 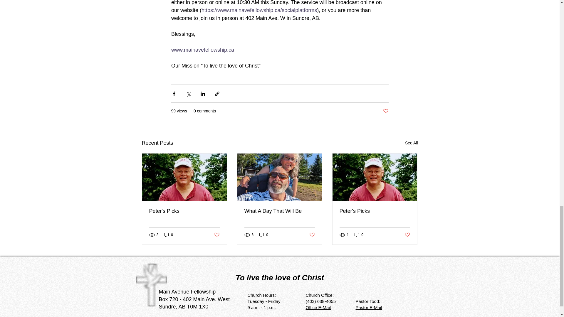 I want to click on See All, so click(x=411, y=143).